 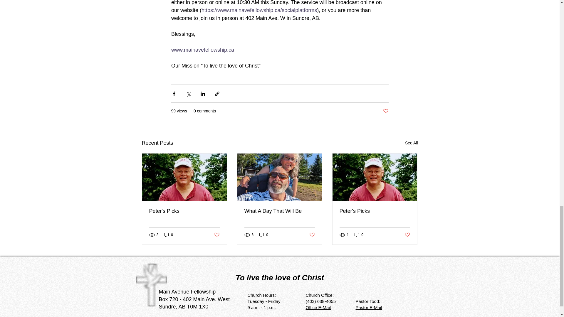 I want to click on See All, so click(x=411, y=143).